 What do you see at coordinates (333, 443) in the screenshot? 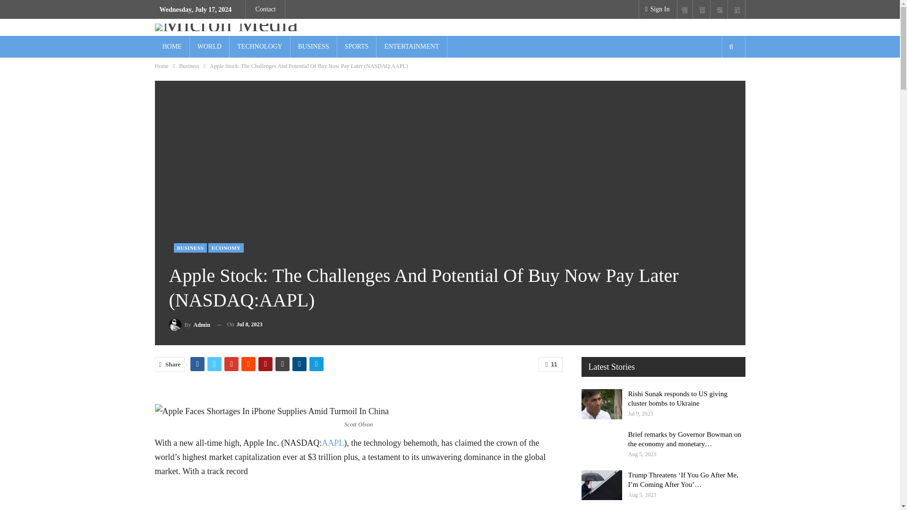
I see `AAPL` at bounding box center [333, 443].